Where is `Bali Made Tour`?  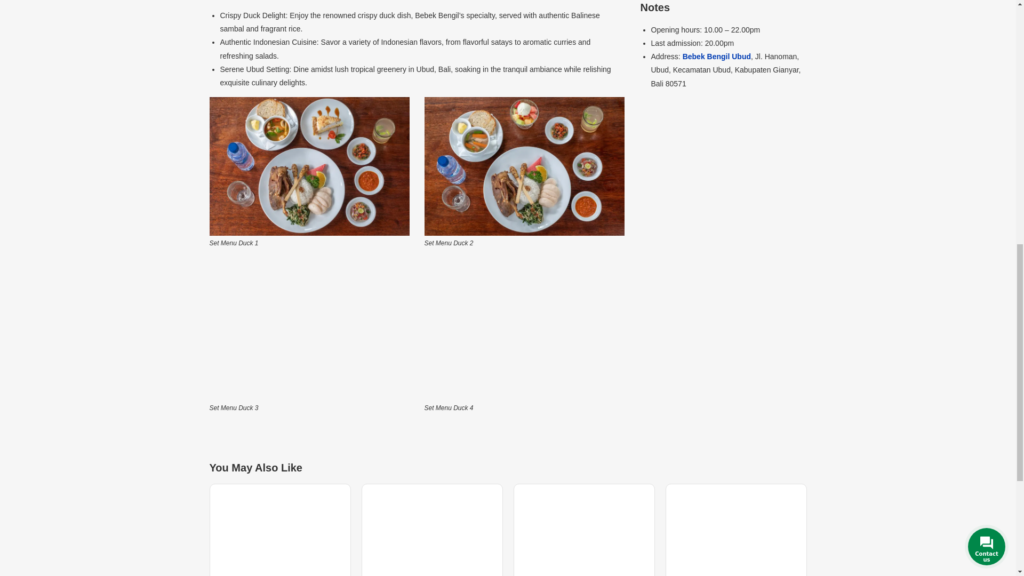 Bali Made Tour is located at coordinates (308, 166).